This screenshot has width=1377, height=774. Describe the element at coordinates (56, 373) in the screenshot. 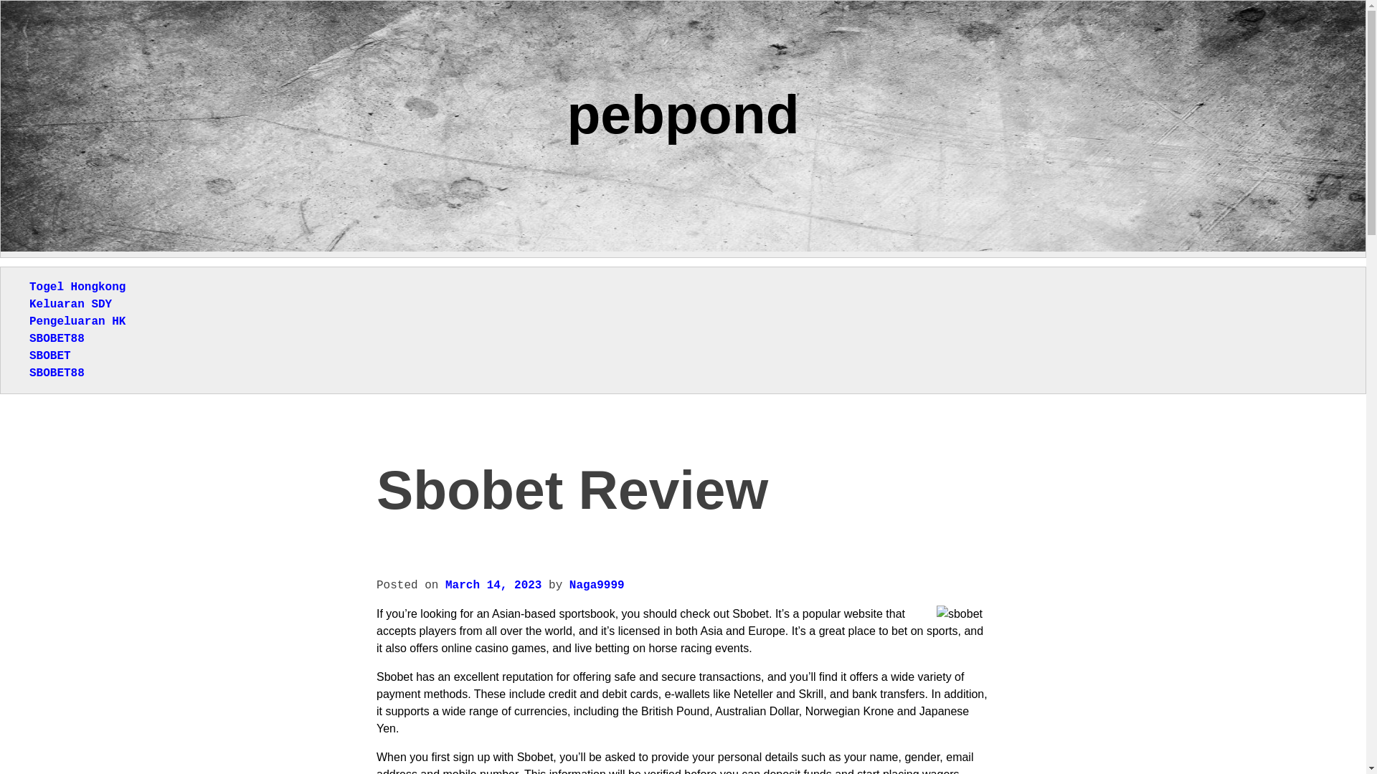

I see `SBOBET88` at that location.